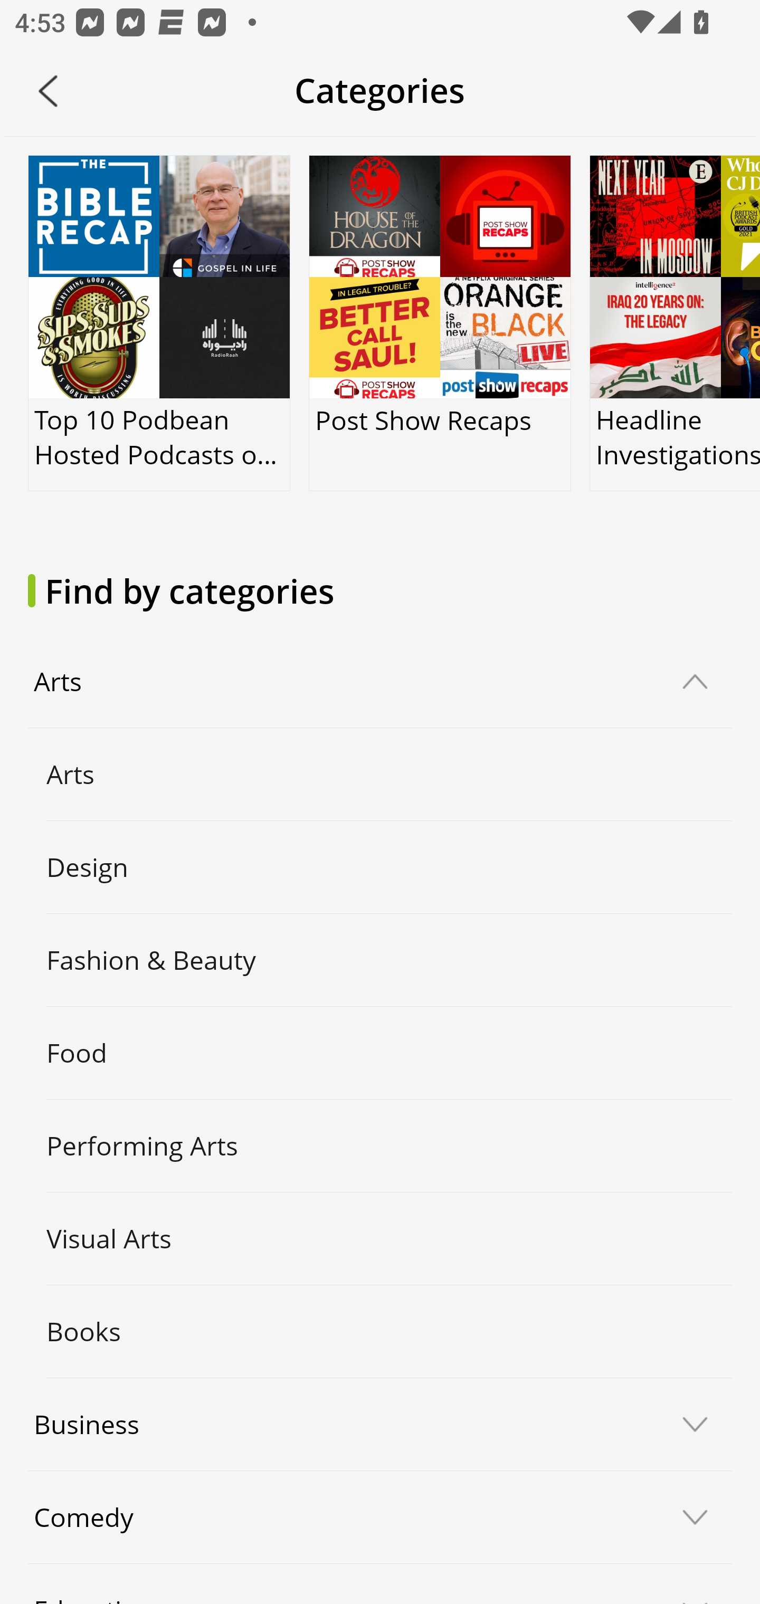 The image size is (760, 1604). Describe the element at coordinates (380, 775) in the screenshot. I see `Arts` at that location.